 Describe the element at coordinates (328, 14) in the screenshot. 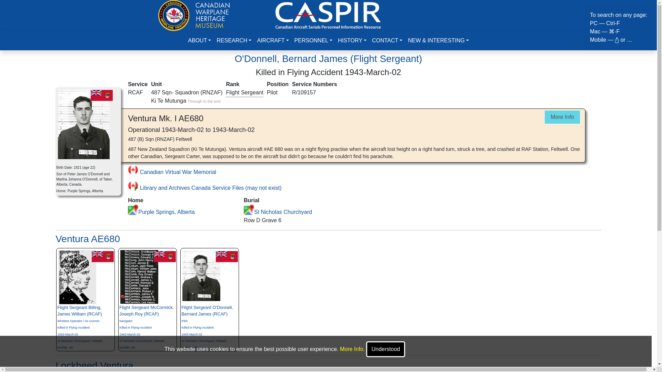

I see `Refresh Page` at that location.